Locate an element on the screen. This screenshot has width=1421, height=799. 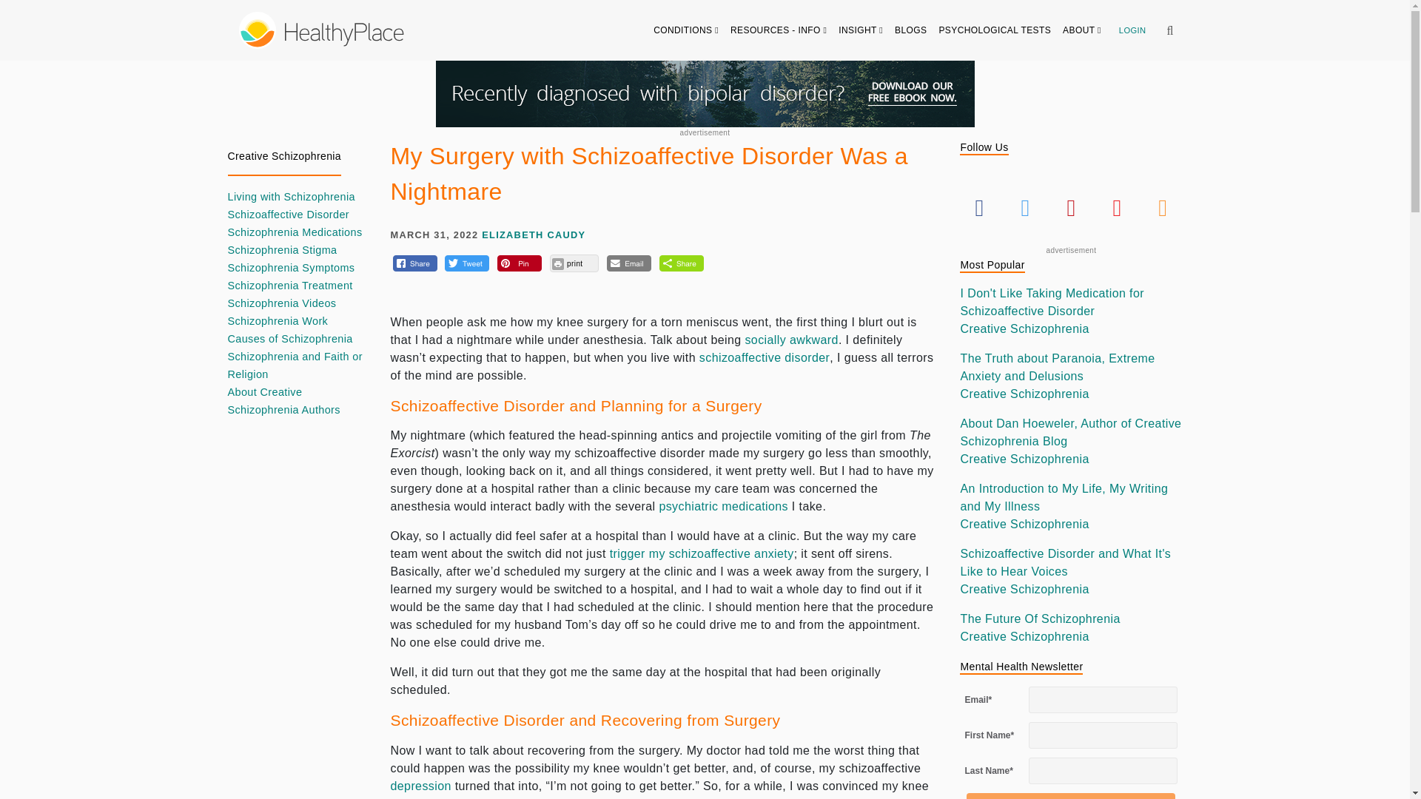
How to Avoid Feeling Socially Awkward is located at coordinates (791, 340).